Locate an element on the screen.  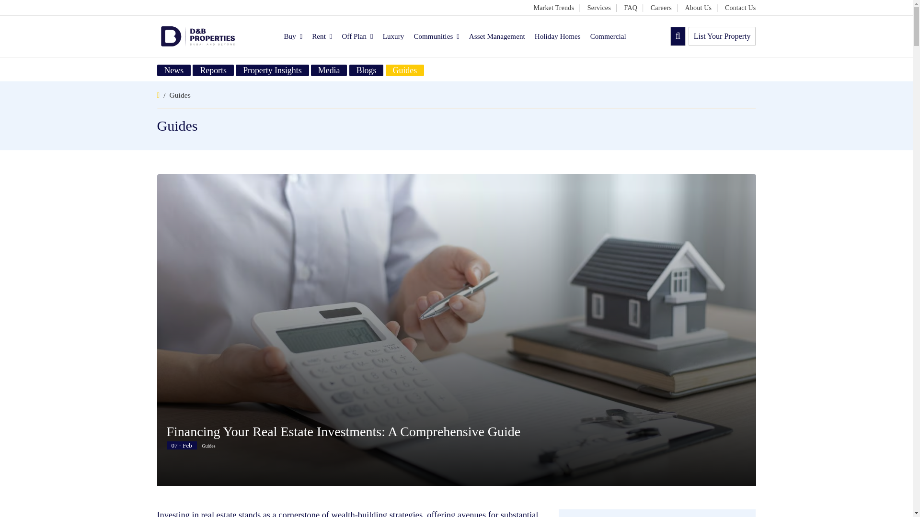
Contact Us is located at coordinates (740, 8).